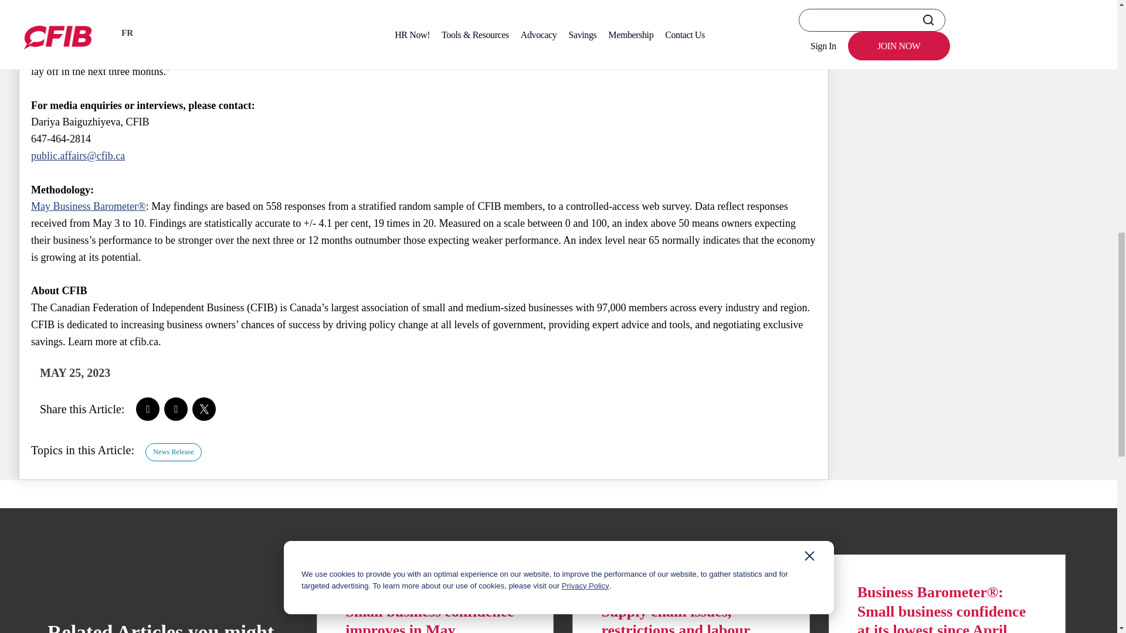  Describe the element at coordinates (204, 409) in the screenshot. I see `Share on Twitter` at that location.